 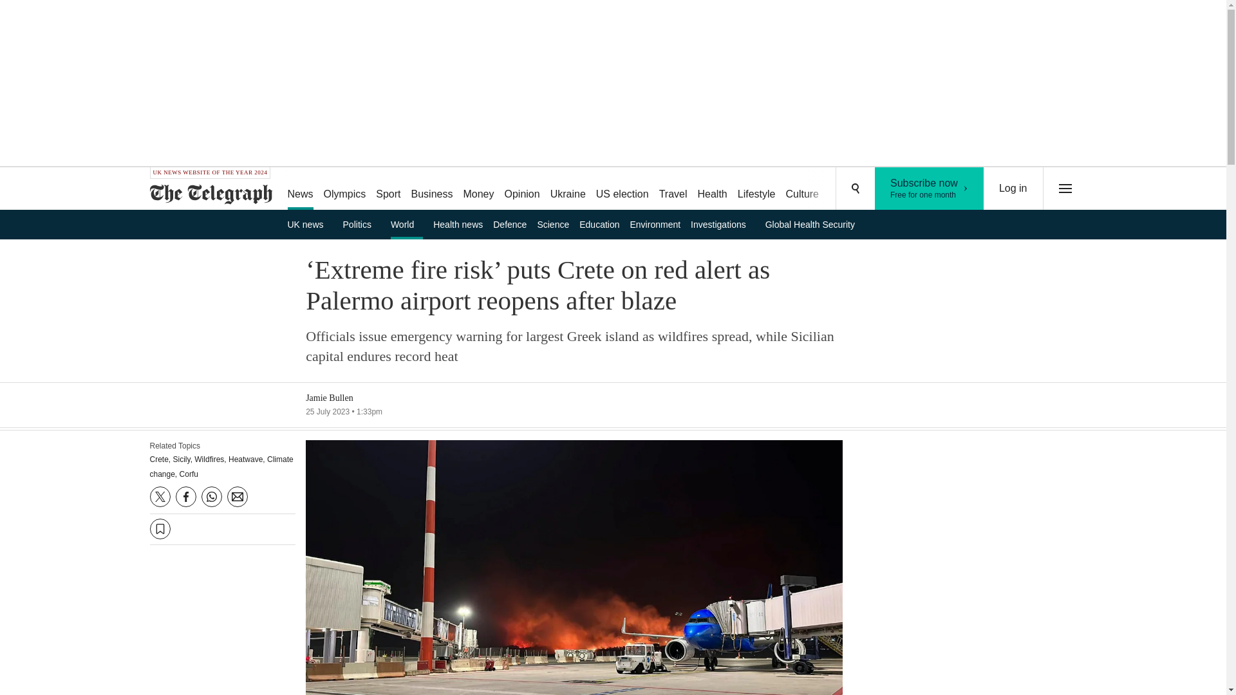 I want to click on Health, so click(x=712, y=189).